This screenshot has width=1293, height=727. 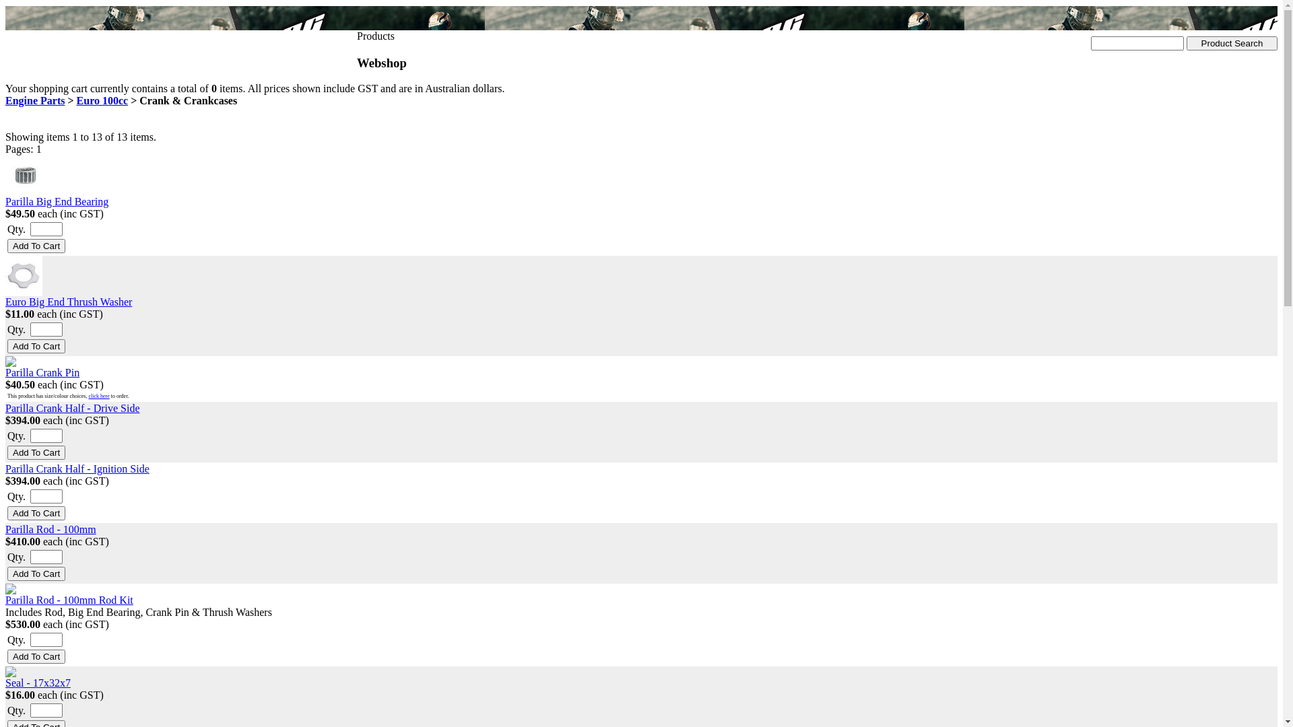 What do you see at coordinates (69, 600) in the screenshot?
I see `Parilla Rod - 100mm Rod Kit` at bounding box center [69, 600].